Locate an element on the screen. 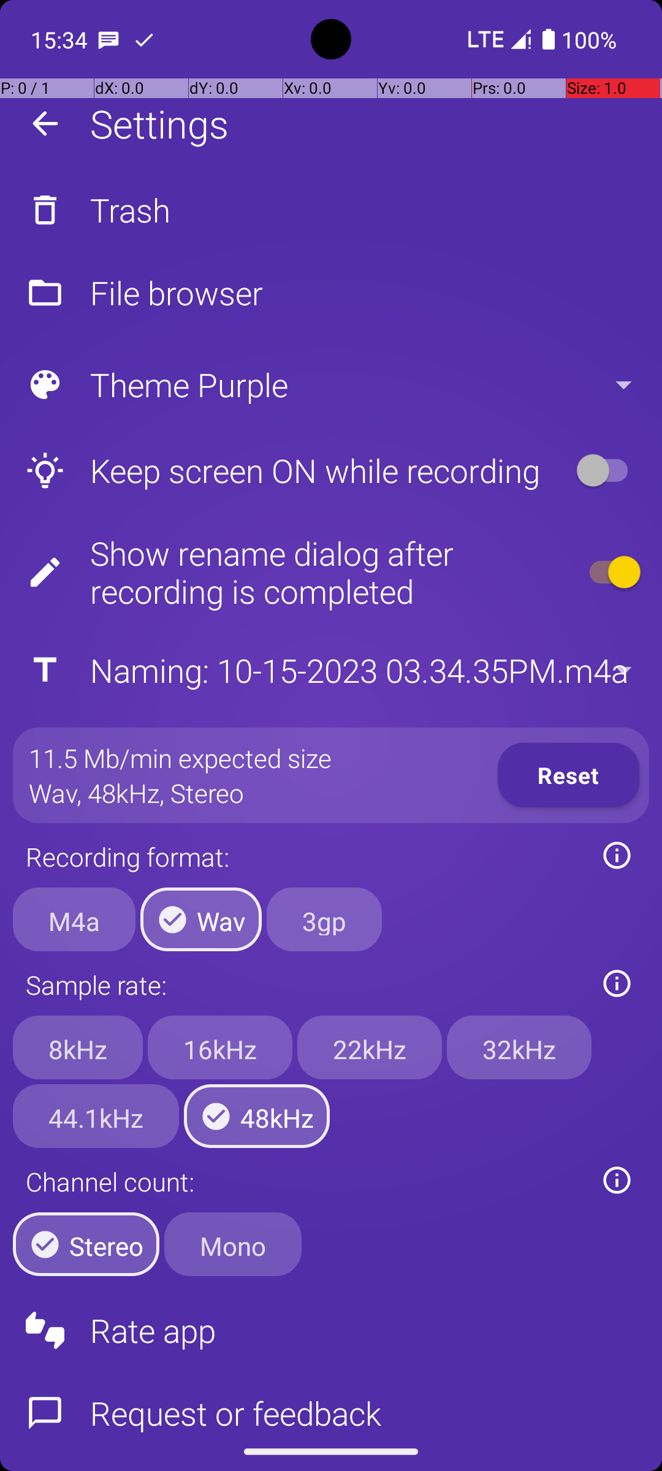 Image resolution: width=662 pixels, height=1471 pixels. Request or feedback is located at coordinates (331, 1402).